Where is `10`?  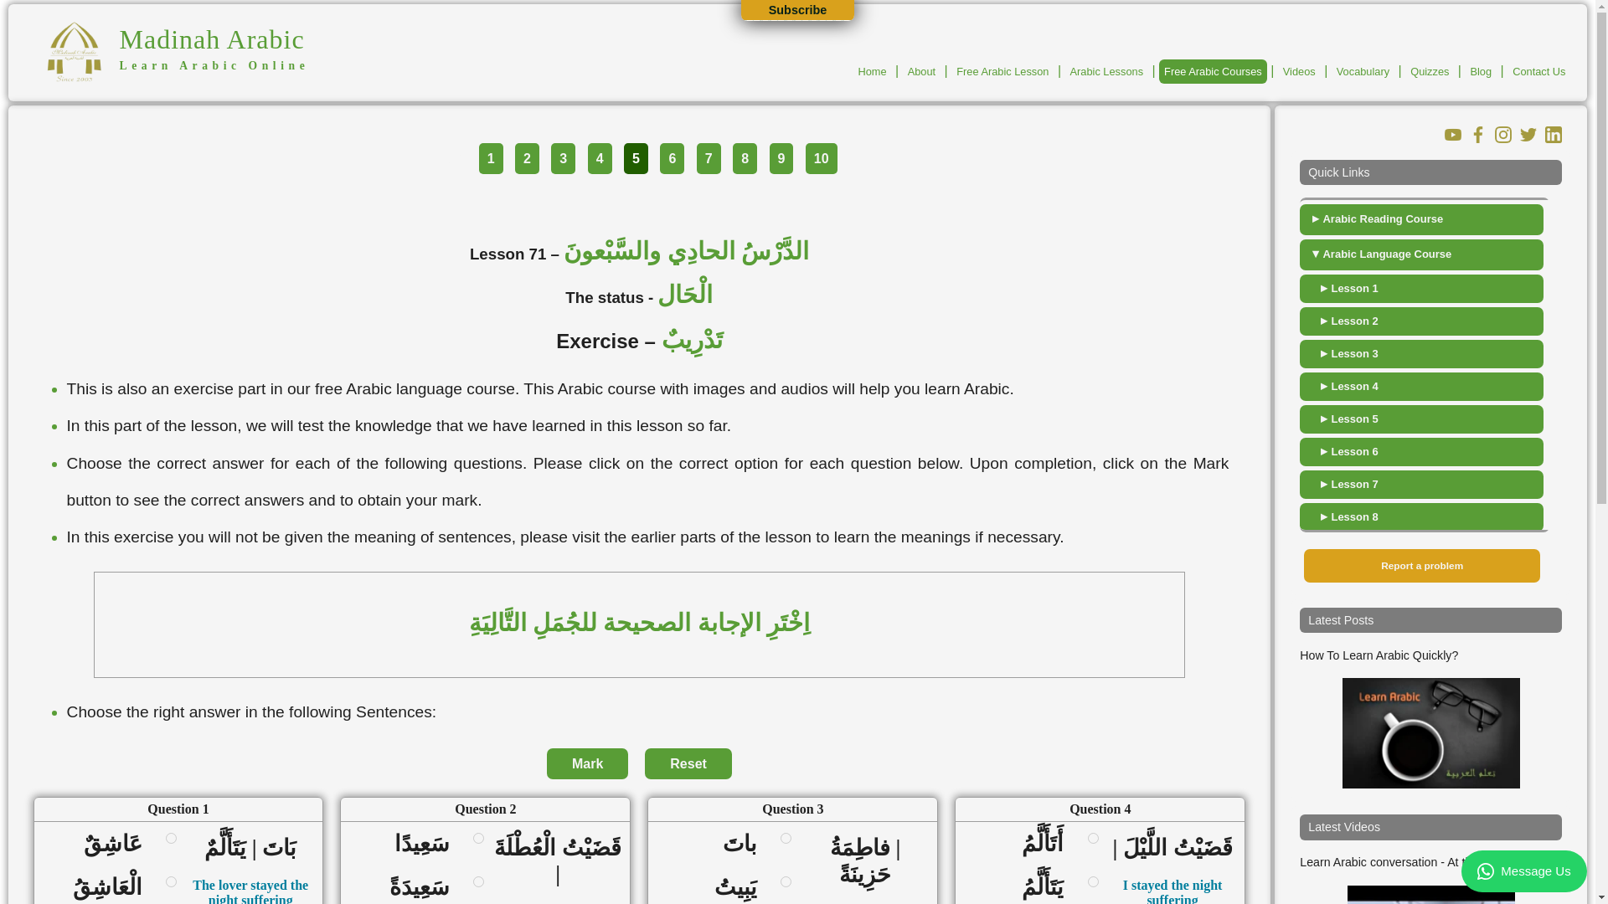 10 is located at coordinates (821, 158).